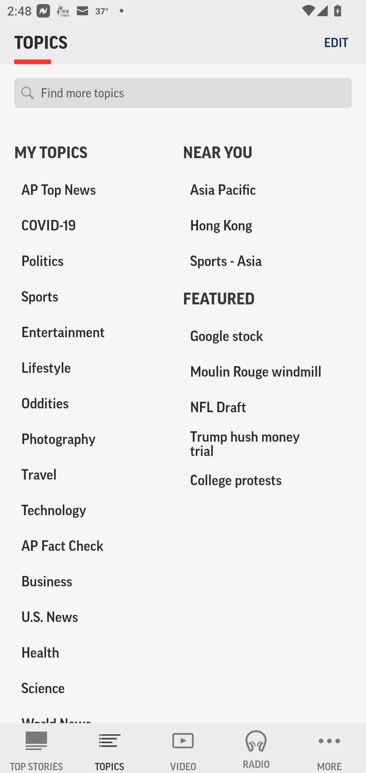 This screenshot has width=366, height=773. Describe the element at coordinates (91, 332) in the screenshot. I see `Entertainment` at that location.